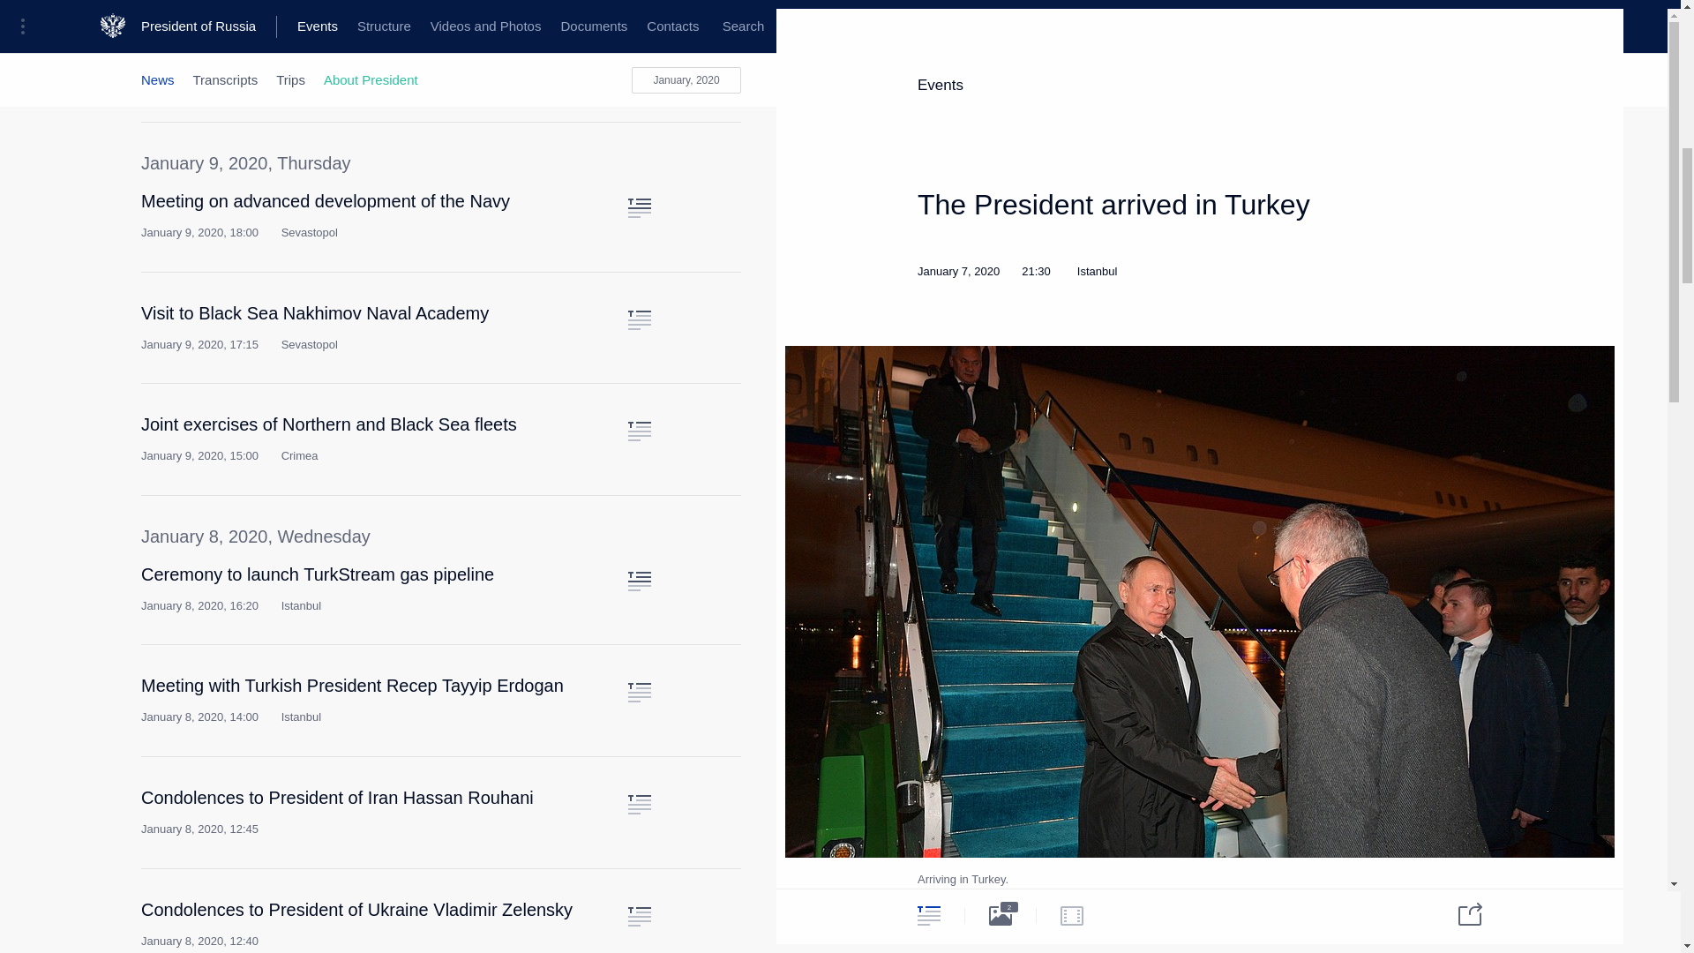 This screenshot has height=953, width=1694. I want to click on Text of the article, so click(639, 208).